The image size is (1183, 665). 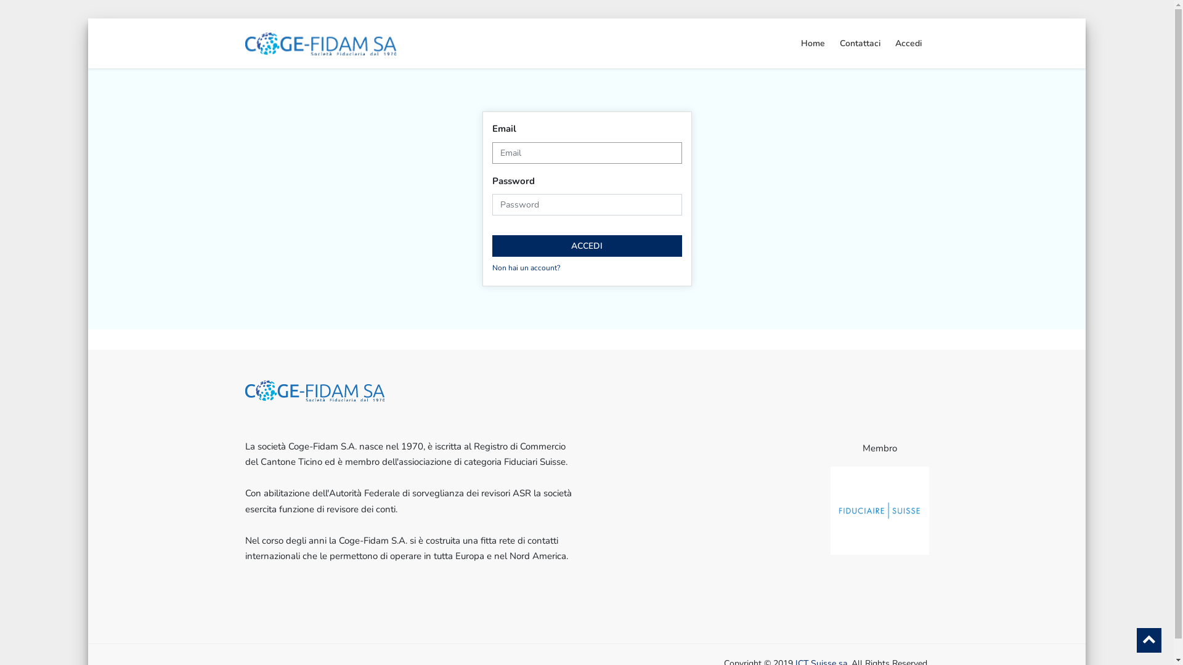 I want to click on Home, so click(x=813, y=44).